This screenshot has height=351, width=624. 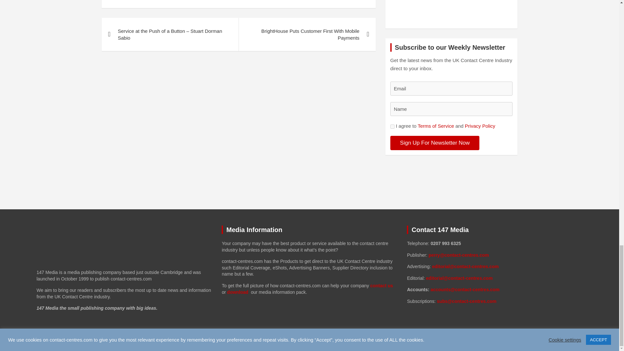 I want to click on 1, so click(x=392, y=127).